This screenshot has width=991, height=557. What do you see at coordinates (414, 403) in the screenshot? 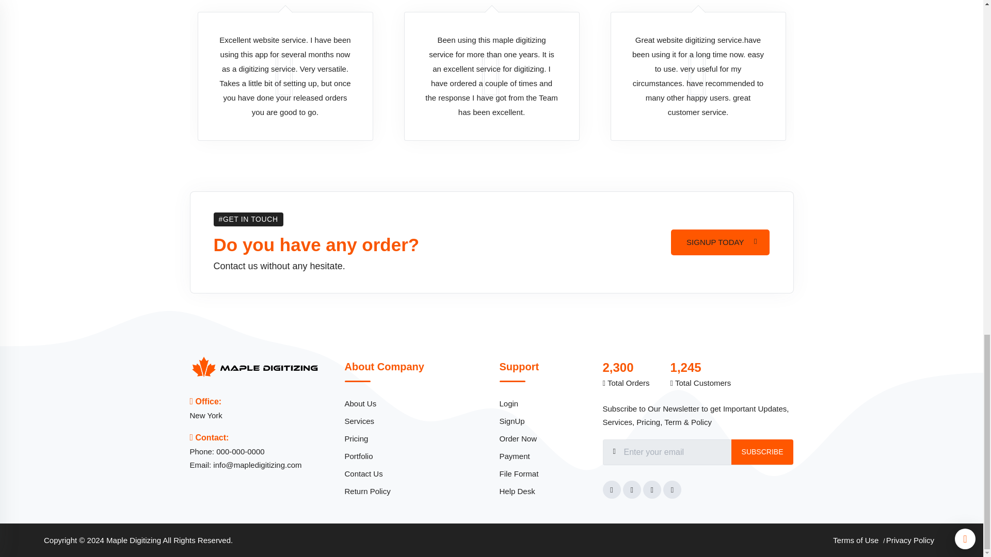
I see `About Us` at bounding box center [414, 403].